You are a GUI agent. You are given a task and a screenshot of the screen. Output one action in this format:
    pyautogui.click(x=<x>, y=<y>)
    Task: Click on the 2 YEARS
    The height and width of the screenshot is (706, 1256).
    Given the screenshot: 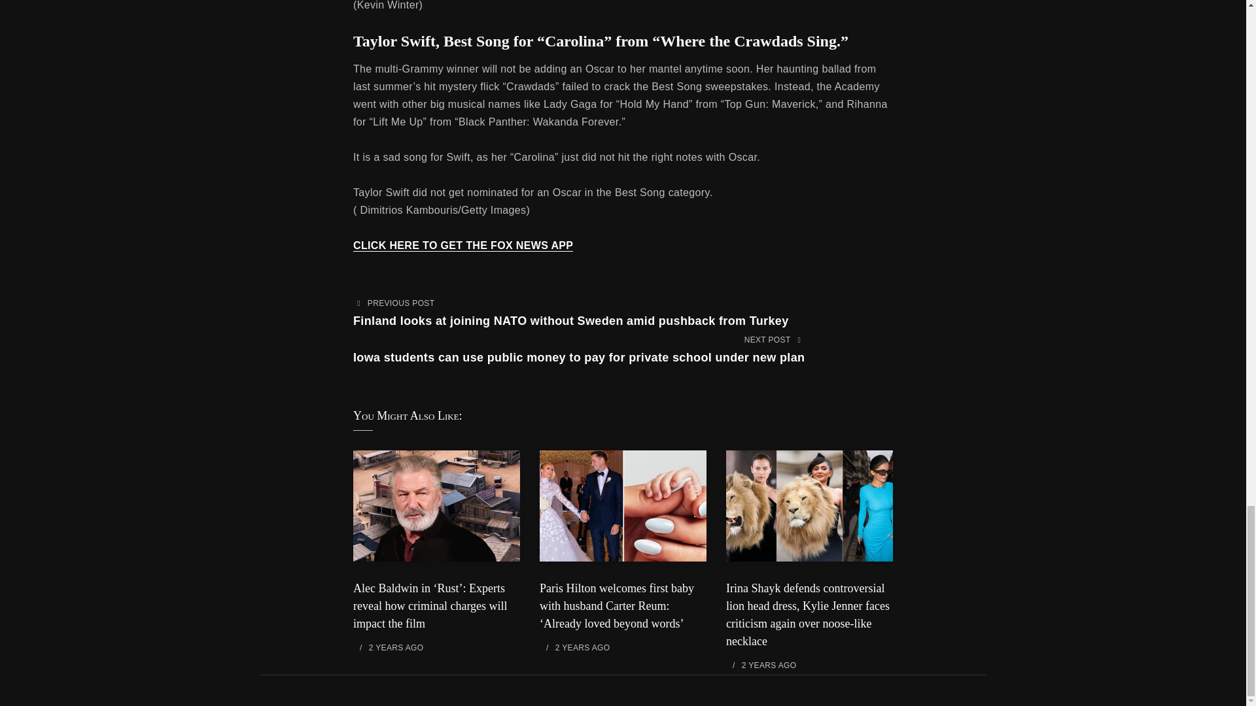 What is the action you would take?
    pyautogui.click(x=759, y=665)
    